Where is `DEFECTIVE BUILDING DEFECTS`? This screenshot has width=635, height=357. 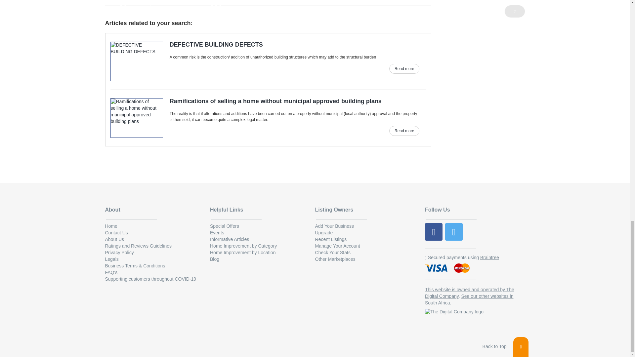
DEFECTIVE BUILDING DEFECTS is located at coordinates (265, 45).